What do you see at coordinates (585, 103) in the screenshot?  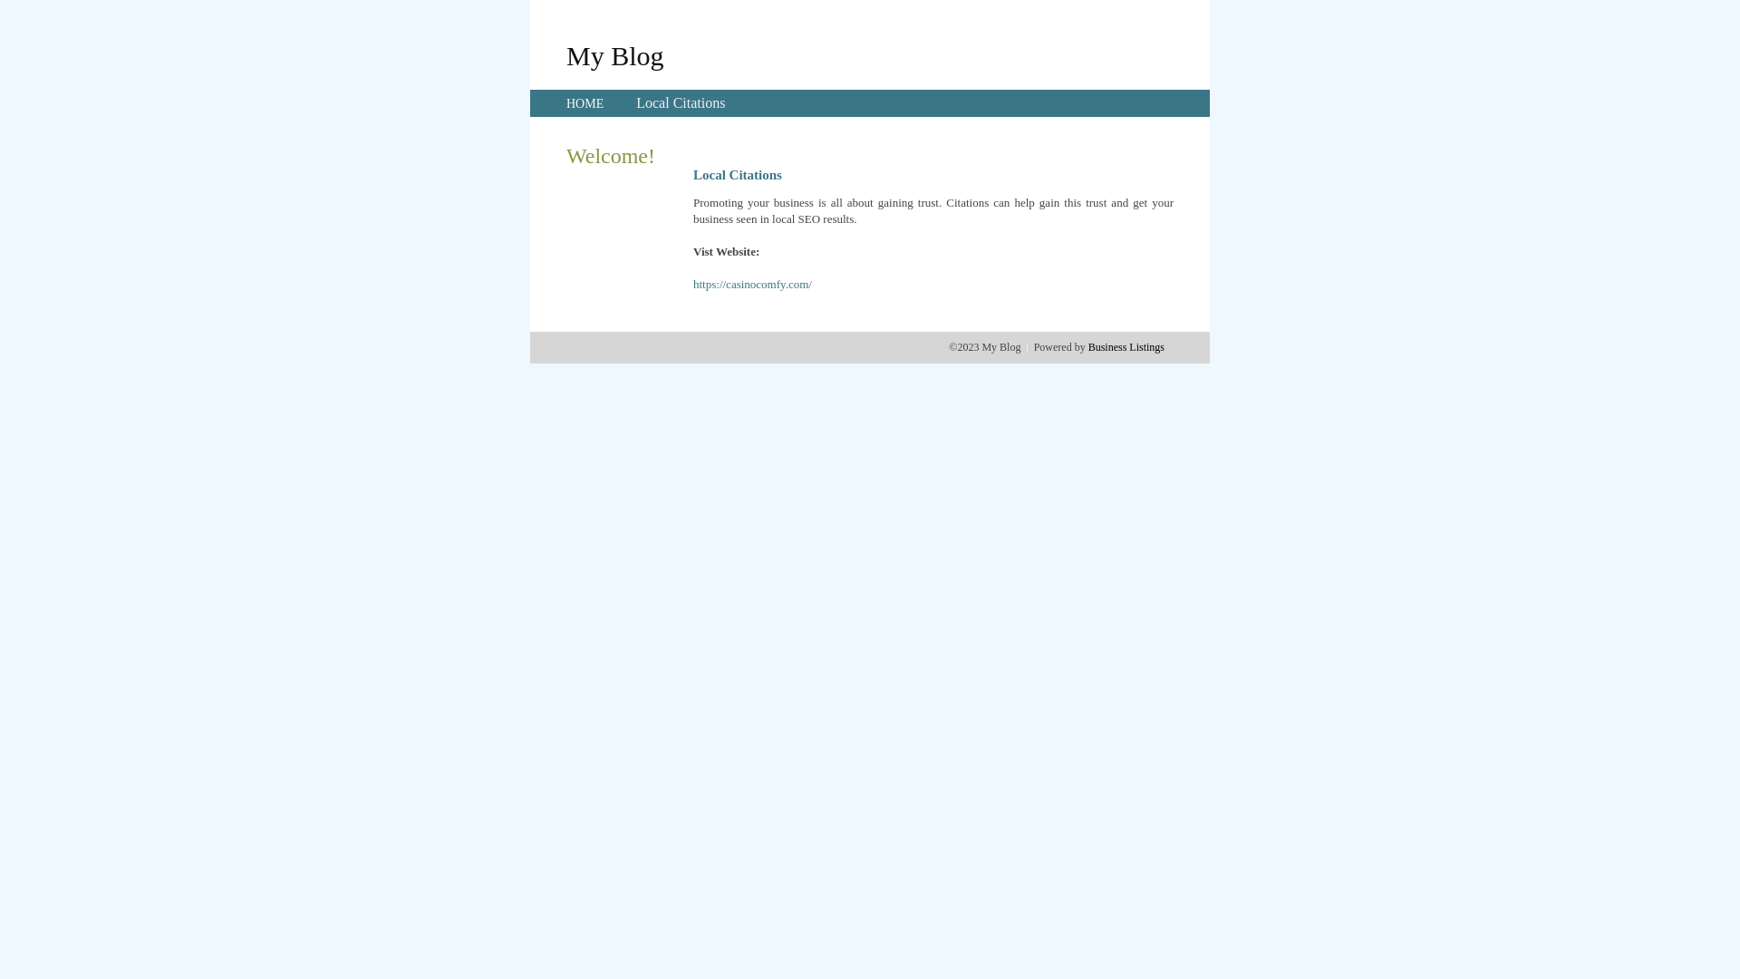 I see `HOME` at bounding box center [585, 103].